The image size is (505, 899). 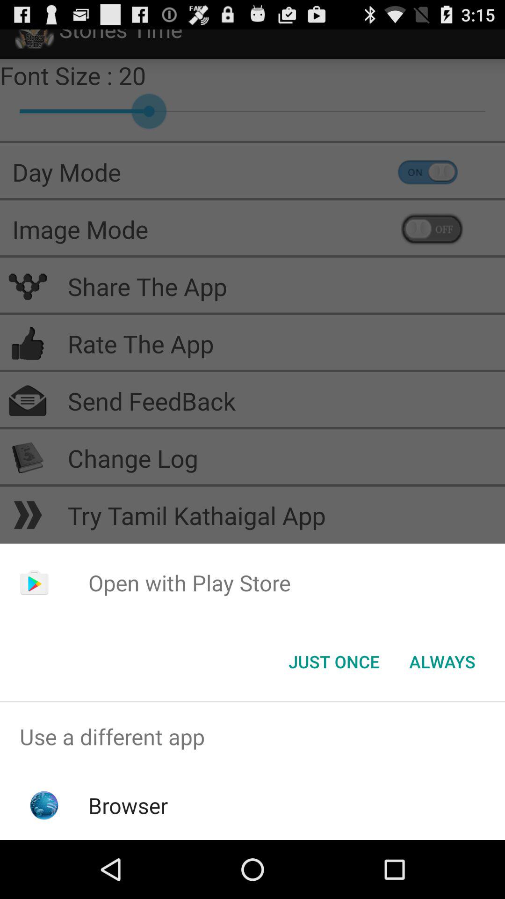 What do you see at coordinates (334, 662) in the screenshot?
I see `tap icon below the open with play app` at bounding box center [334, 662].